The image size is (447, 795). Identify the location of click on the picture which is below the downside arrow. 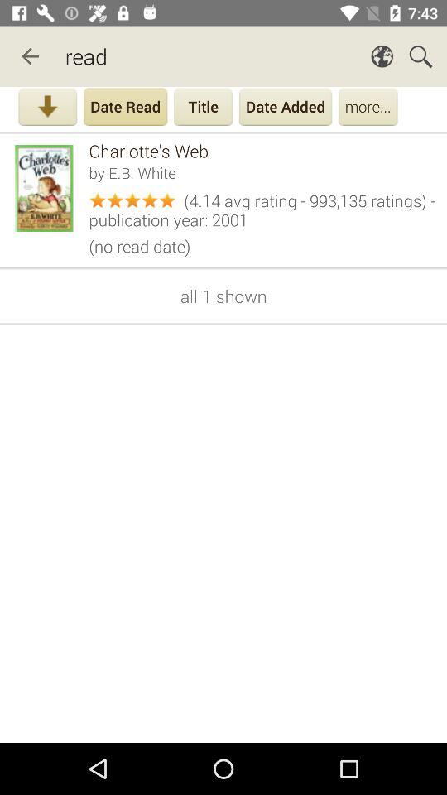
(47, 188).